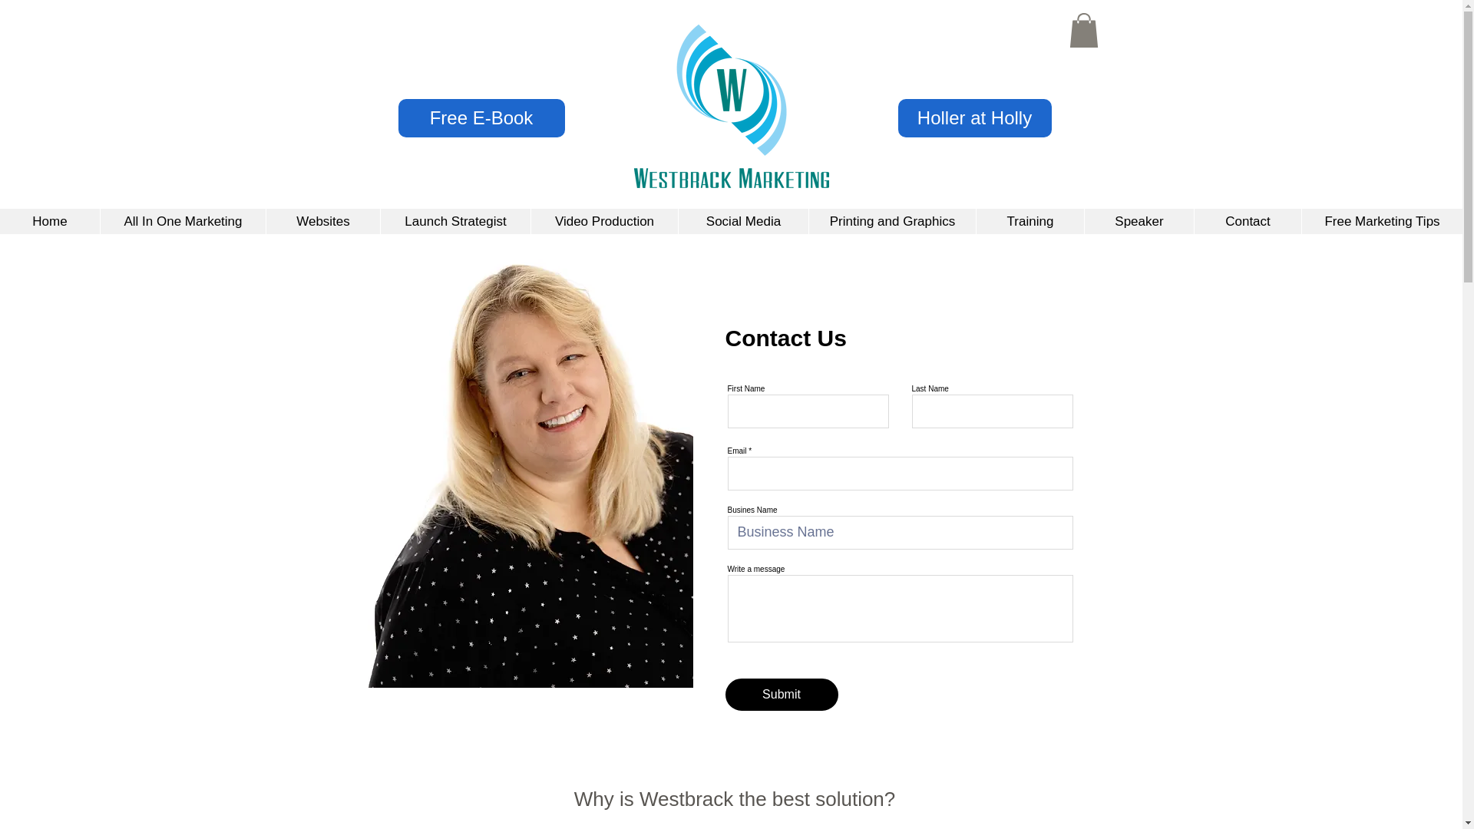 The image size is (1474, 829). Describe the element at coordinates (781, 694) in the screenshot. I see `Submit` at that location.